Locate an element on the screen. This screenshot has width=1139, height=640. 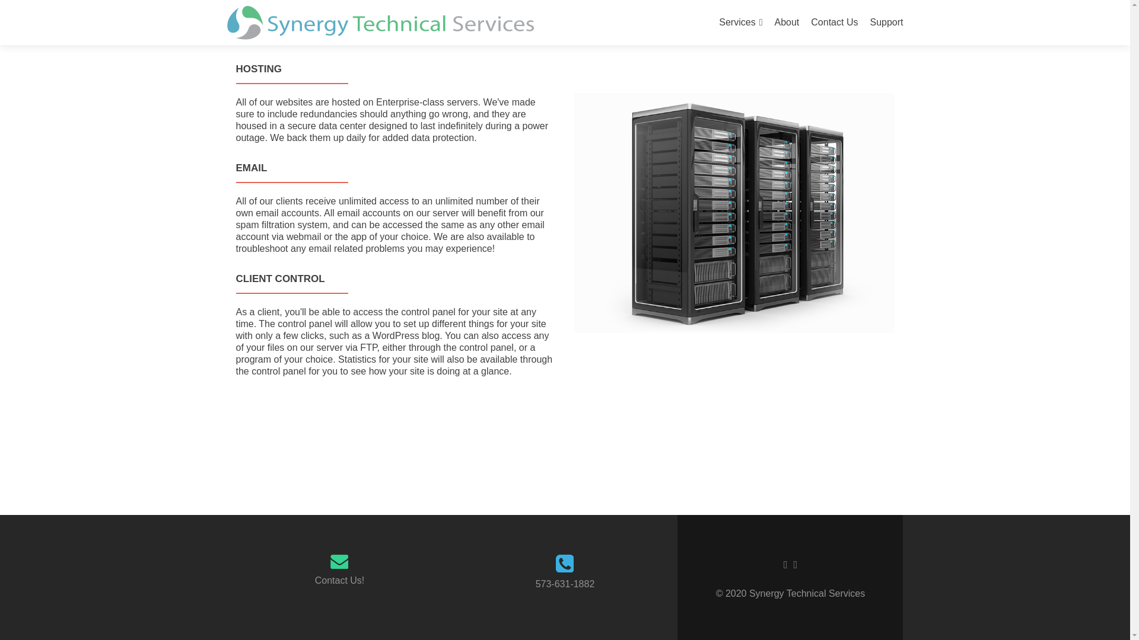
Support is located at coordinates (886, 23).